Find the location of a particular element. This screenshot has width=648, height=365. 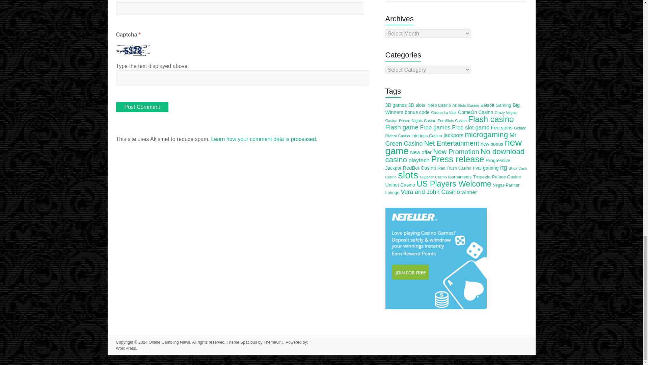

Learn how your comment data is processed is located at coordinates (263, 139).